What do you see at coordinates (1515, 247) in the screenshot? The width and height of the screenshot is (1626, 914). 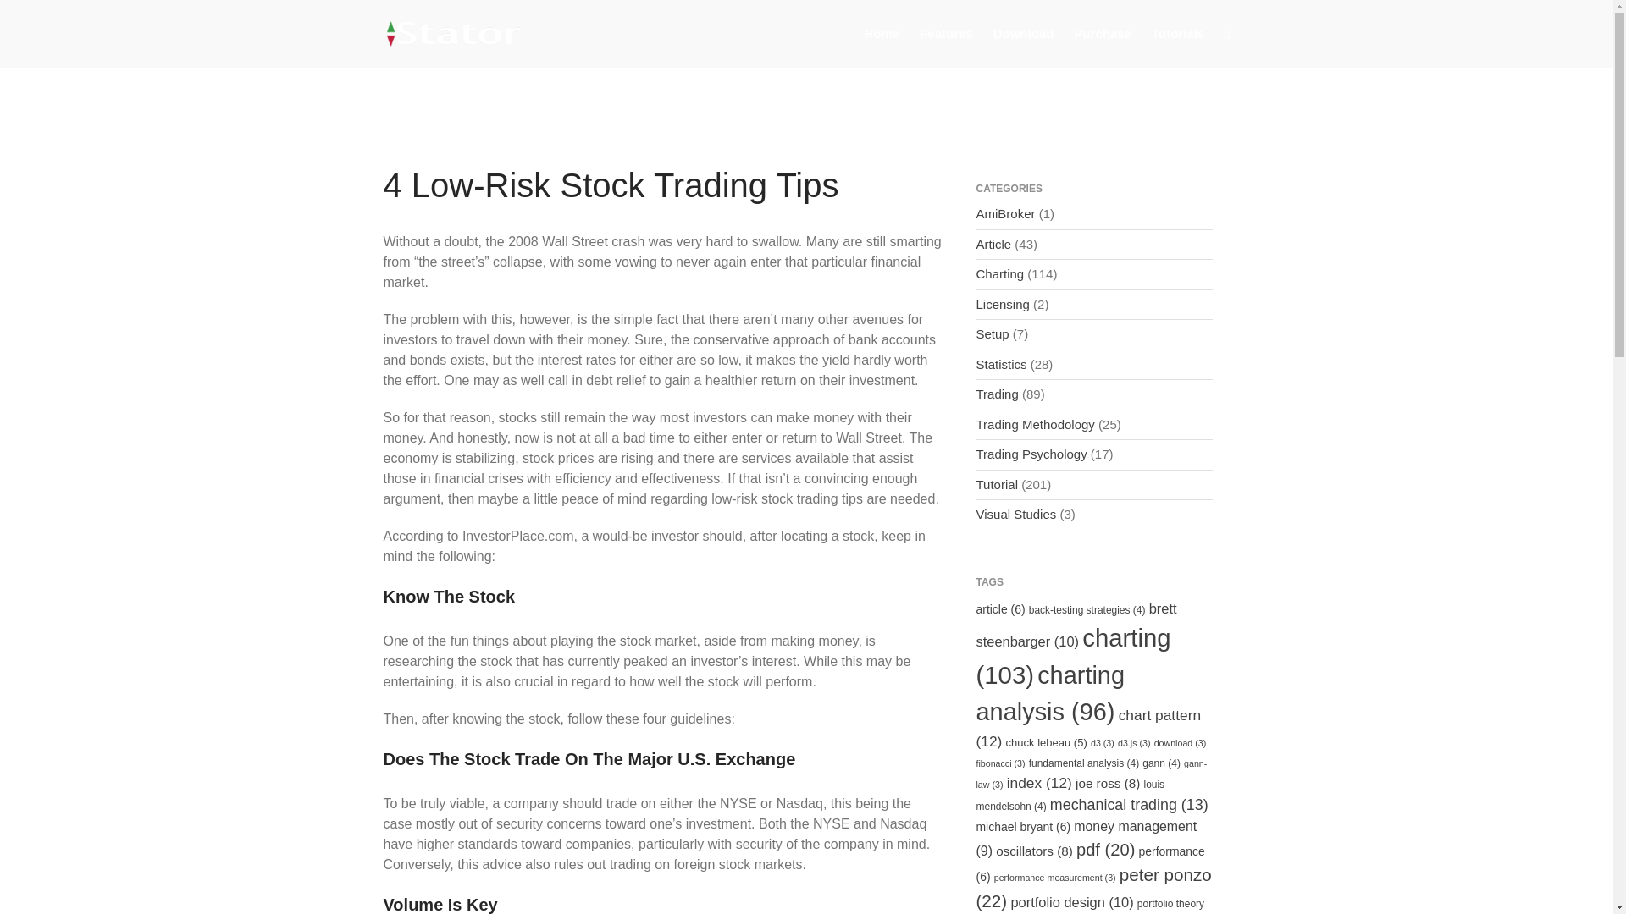 I see `Search` at bounding box center [1515, 247].